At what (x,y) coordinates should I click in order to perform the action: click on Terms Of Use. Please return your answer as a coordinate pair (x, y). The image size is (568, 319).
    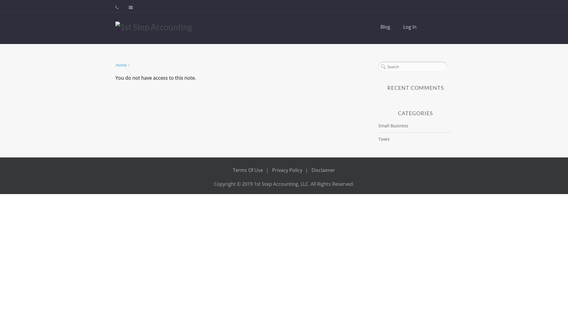
    Looking at the image, I should click on (248, 170).